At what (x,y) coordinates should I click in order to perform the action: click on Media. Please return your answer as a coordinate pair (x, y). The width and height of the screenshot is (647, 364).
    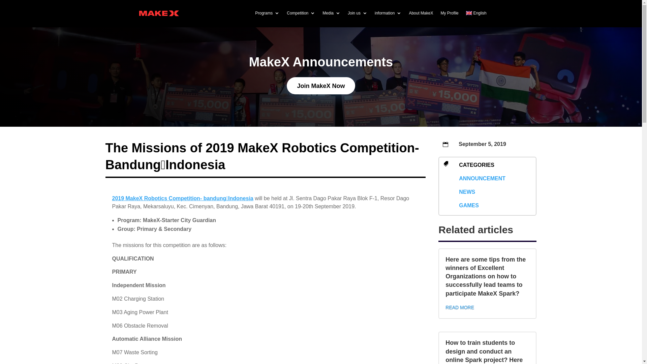
    Looking at the image, I should click on (331, 13).